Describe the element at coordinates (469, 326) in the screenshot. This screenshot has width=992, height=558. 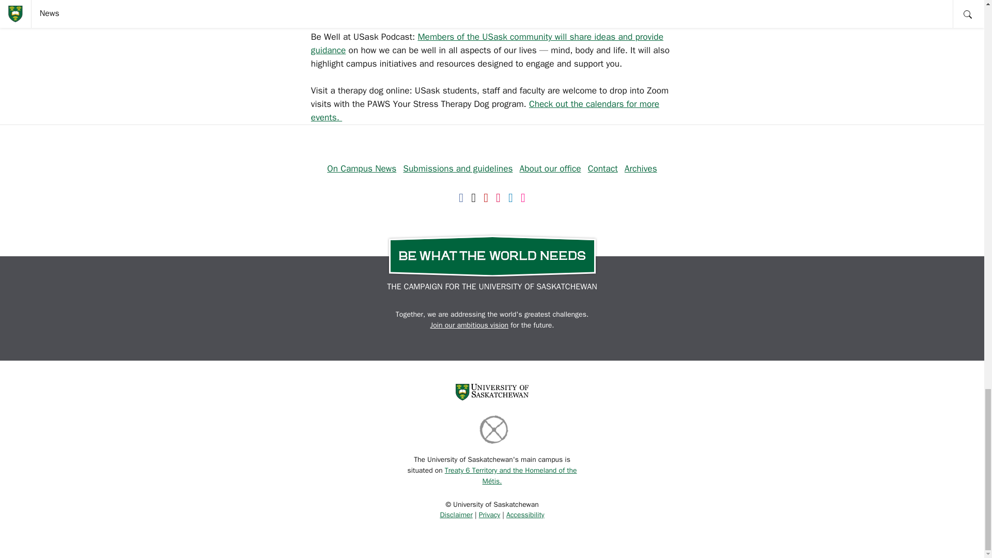
I see `Join our ambitious vision` at that location.